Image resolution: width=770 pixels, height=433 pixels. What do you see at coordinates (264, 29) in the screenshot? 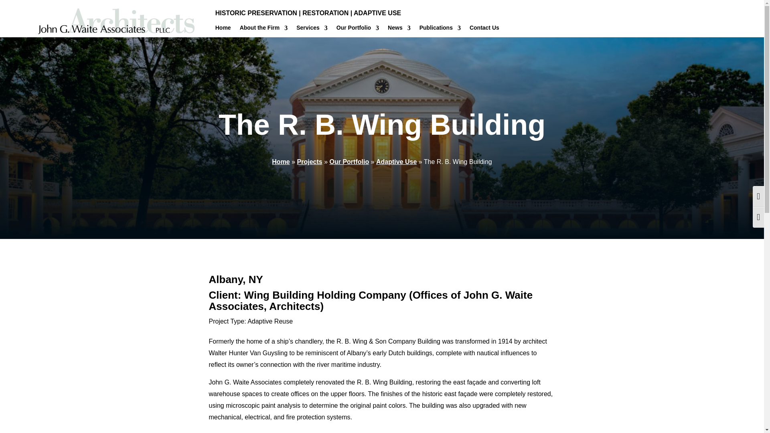
I see `About the Firm` at bounding box center [264, 29].